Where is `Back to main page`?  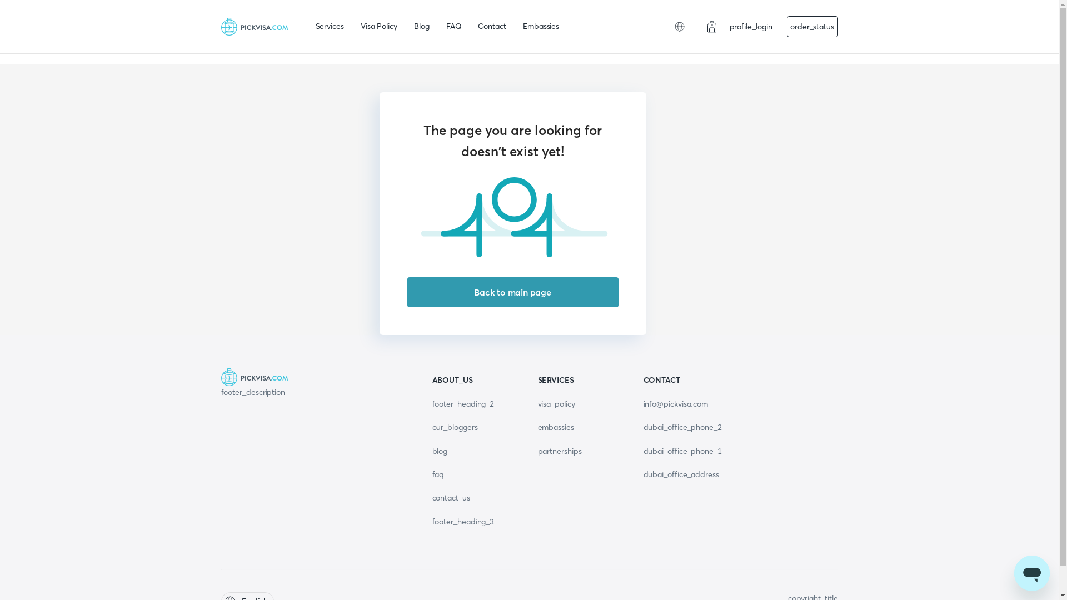 Back to main page is located at coordinates (512, 292).